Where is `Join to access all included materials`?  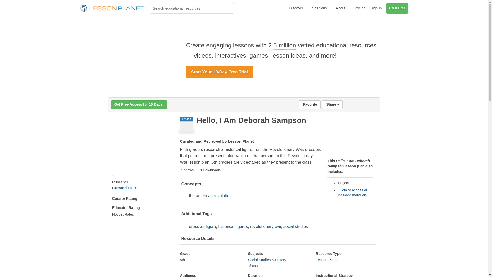
Join to access all included materials is located at coordinates (353, 192).